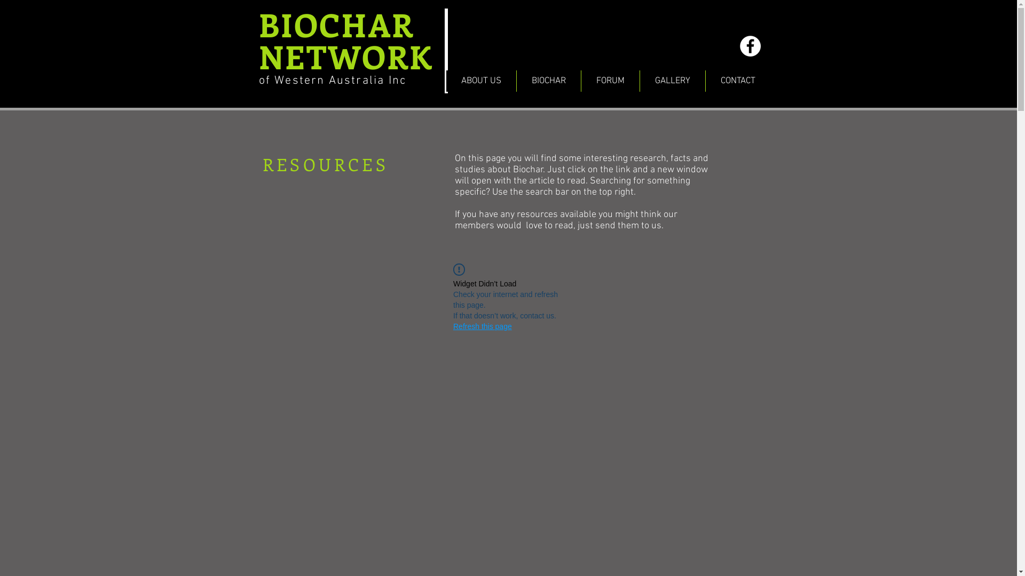 This screenshot has height=576, width=1025. What do you see at coordinates (336, 25) in the screenshot?
I see `BIOCHAR` at bounding box center [336, 25].